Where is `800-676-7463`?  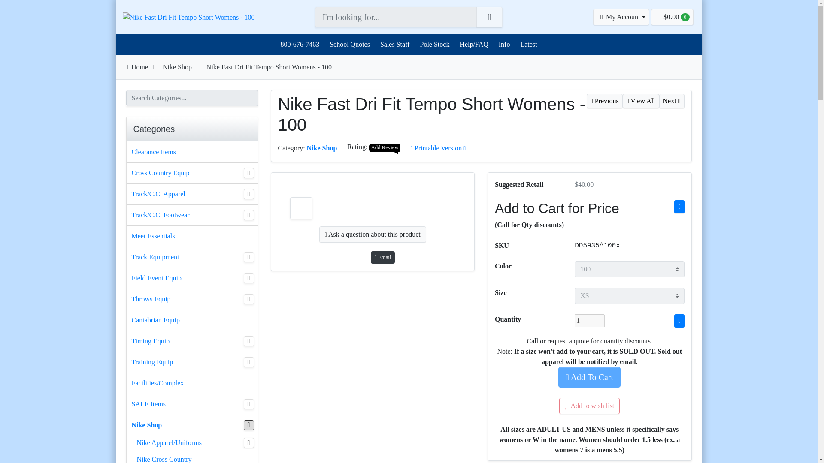 800-676-7463 is located at coordinates (300, 44).